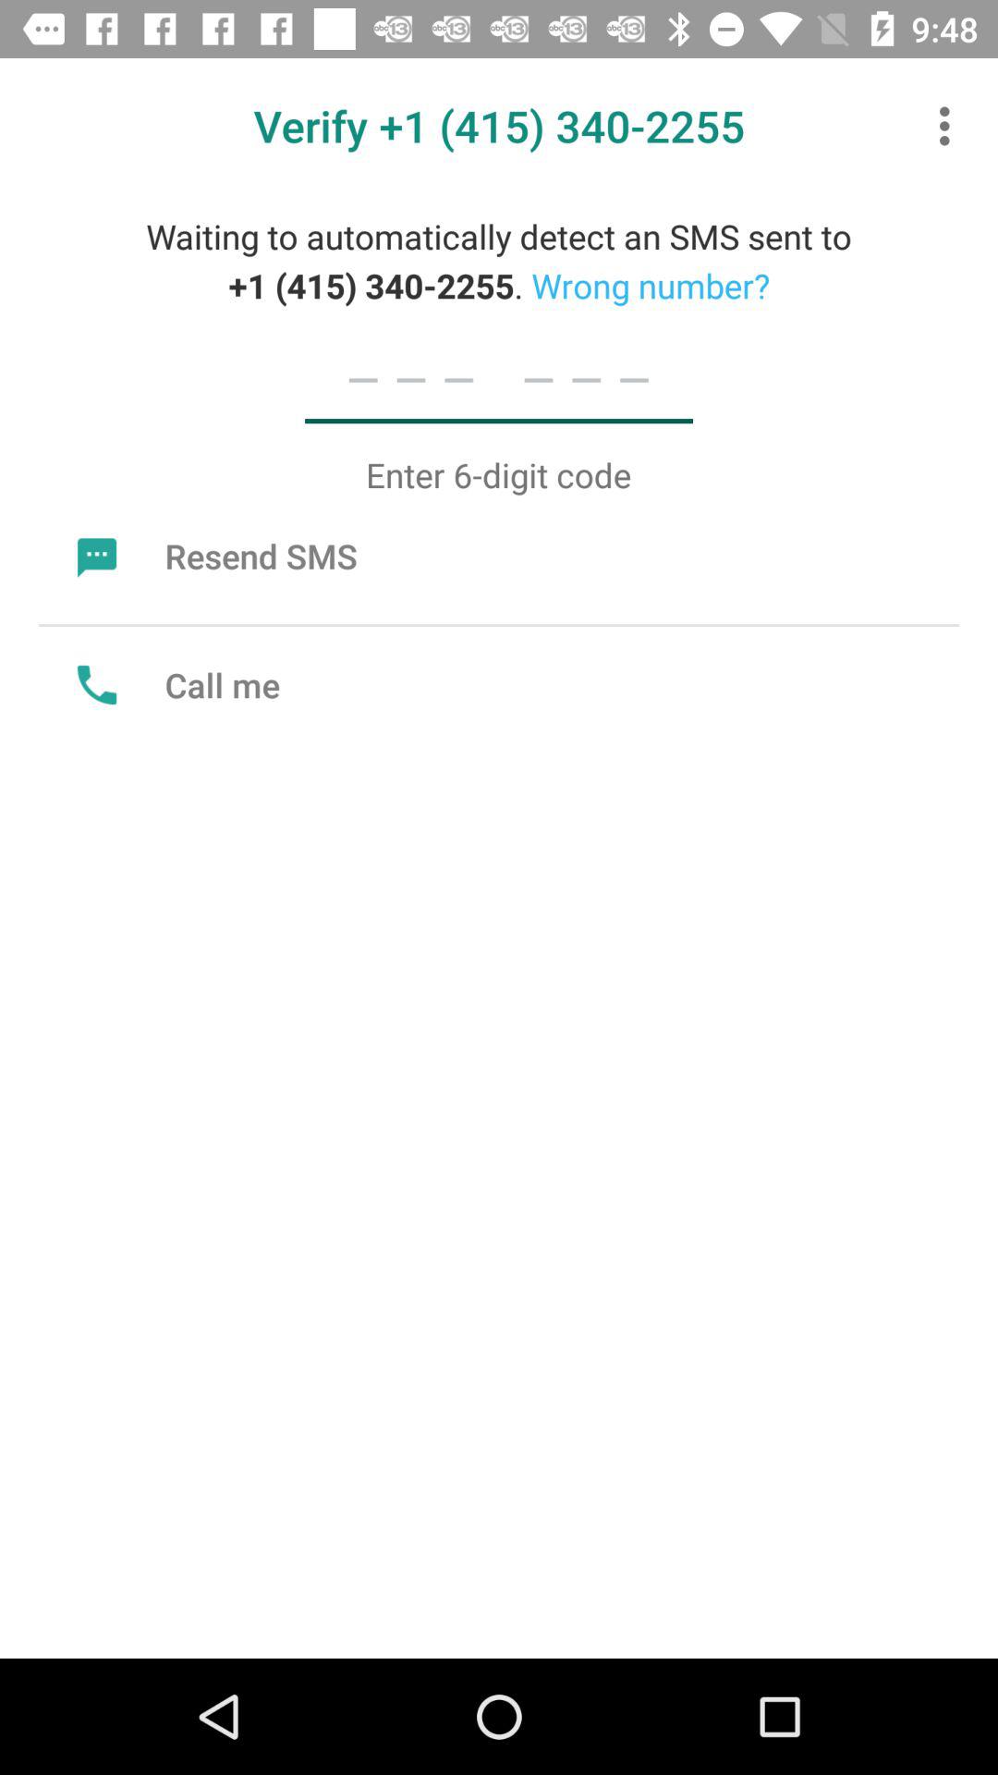 Image resolution: width=998 pixels, height=1775 pixels. I want to click on turn on icon next to the verify 1 415 item, so click(950, 126).